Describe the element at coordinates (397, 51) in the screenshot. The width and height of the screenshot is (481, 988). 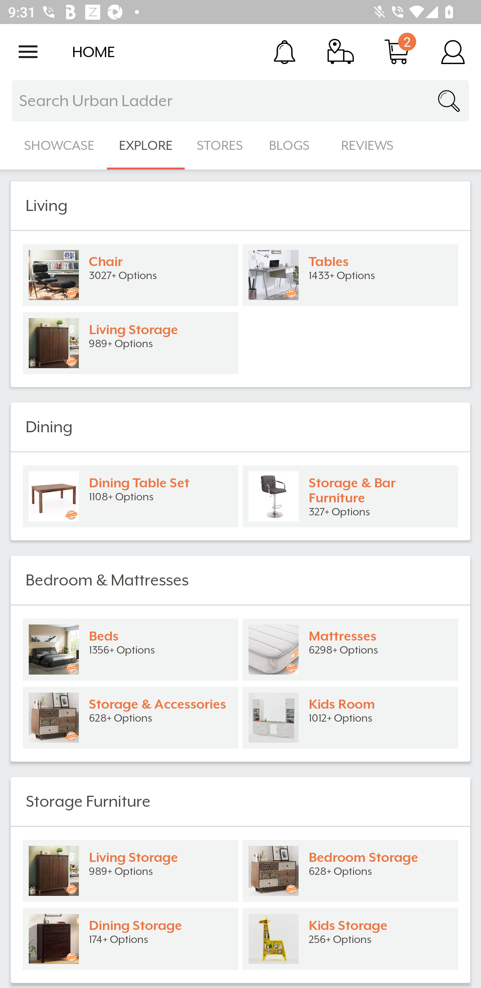
I see `Cart` at that location.